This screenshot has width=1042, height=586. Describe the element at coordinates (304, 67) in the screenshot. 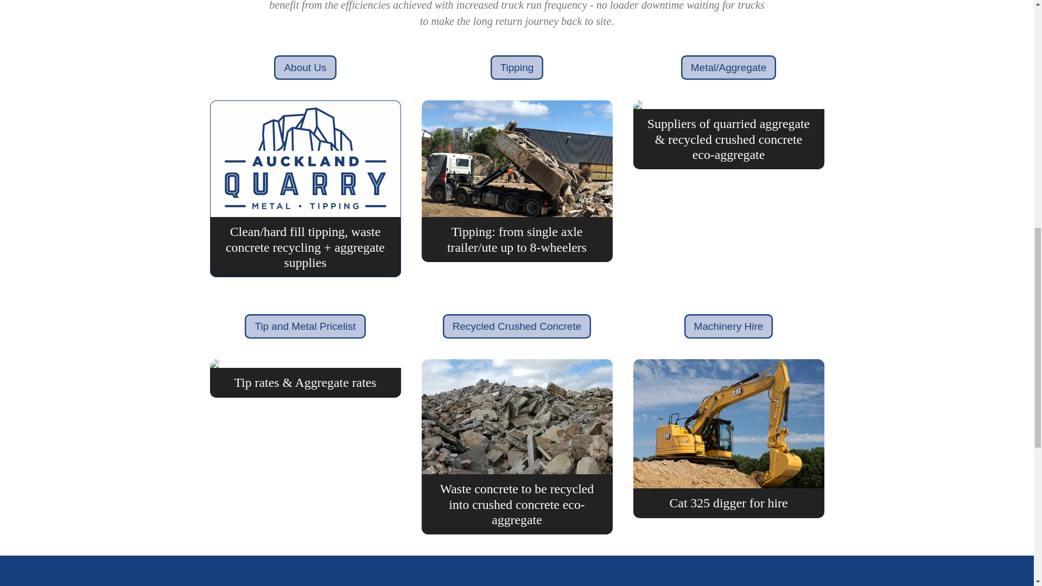

I see `About Us` at that location.